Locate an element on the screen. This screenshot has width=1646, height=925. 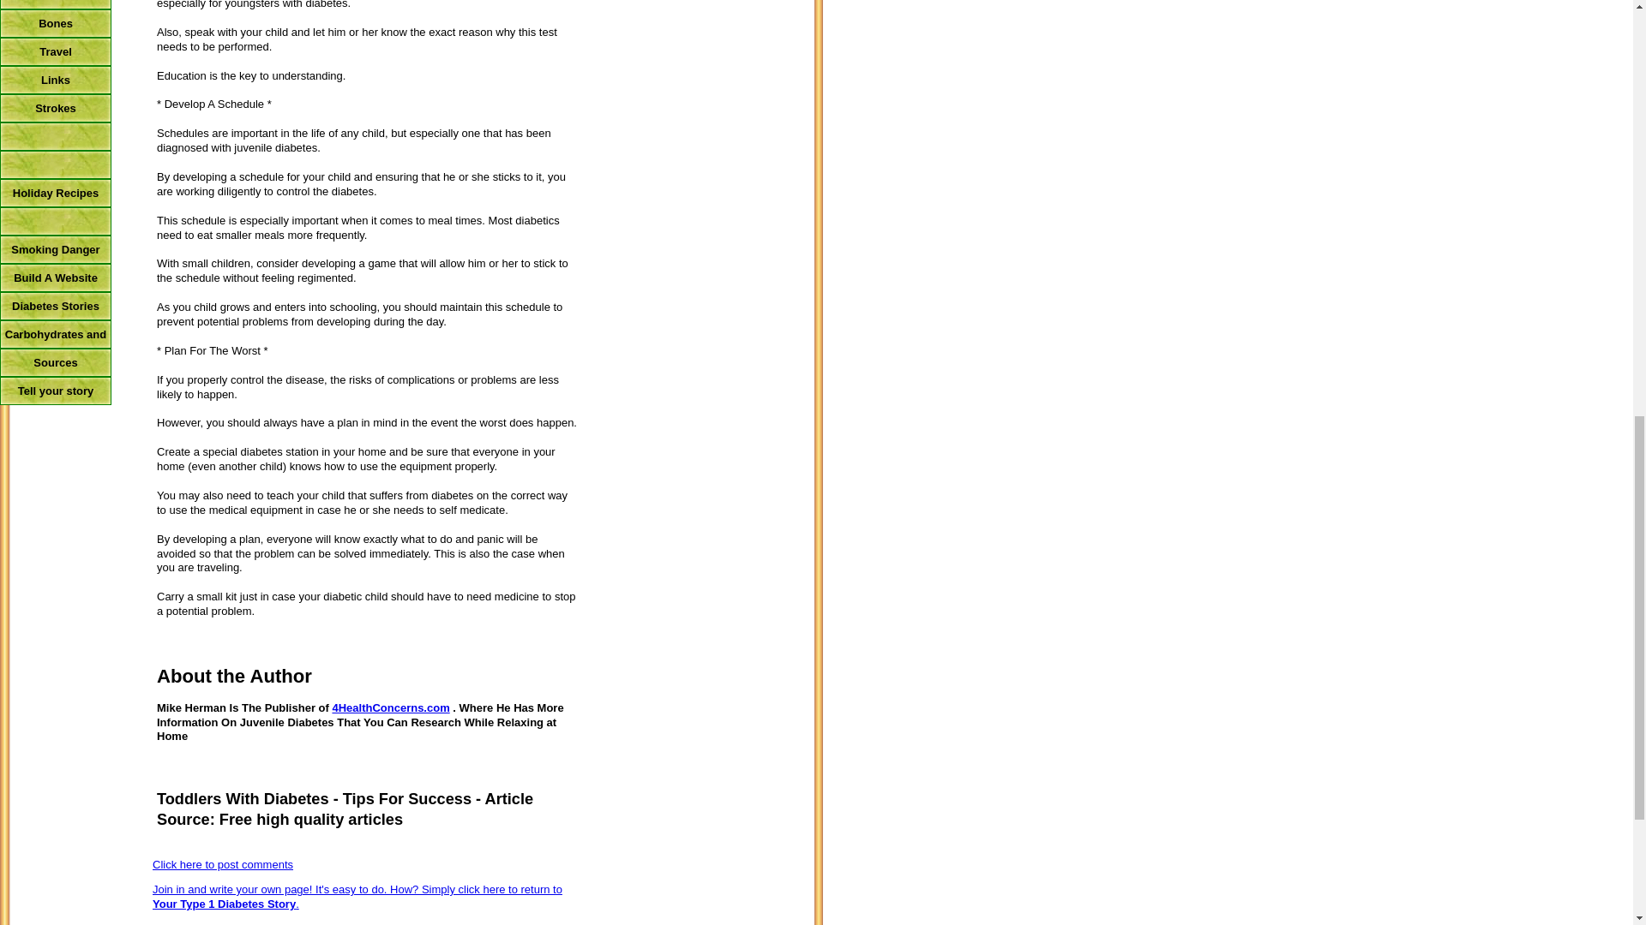
Click here to post comments is located at coordinates (223, 865).